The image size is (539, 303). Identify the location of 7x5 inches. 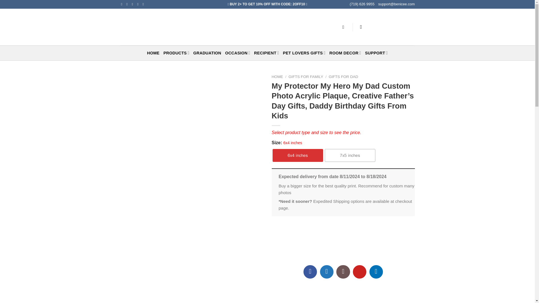
(350, 155).